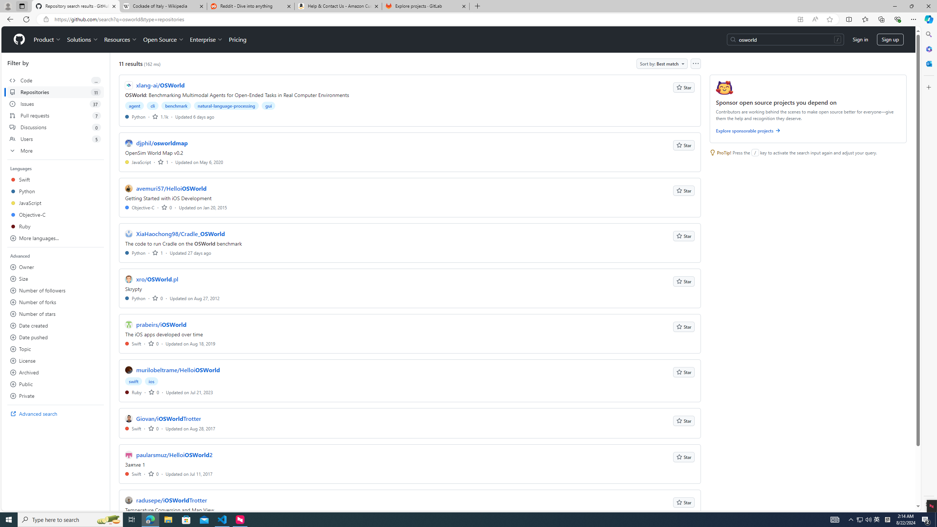 The height and width of the screenshot is (527, 937). I want to click on 1.1k, so click(160, 116).